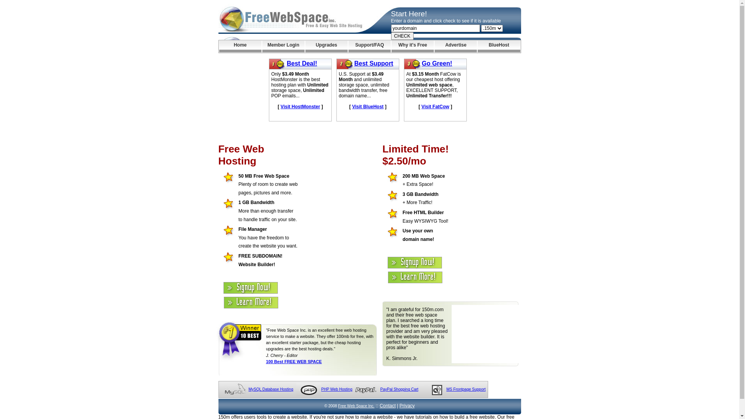 The image size is (745, 419). What do you see at coordinates (387, 406) in the screenshot?
I see `Contact` at bounding box center [387, 406].